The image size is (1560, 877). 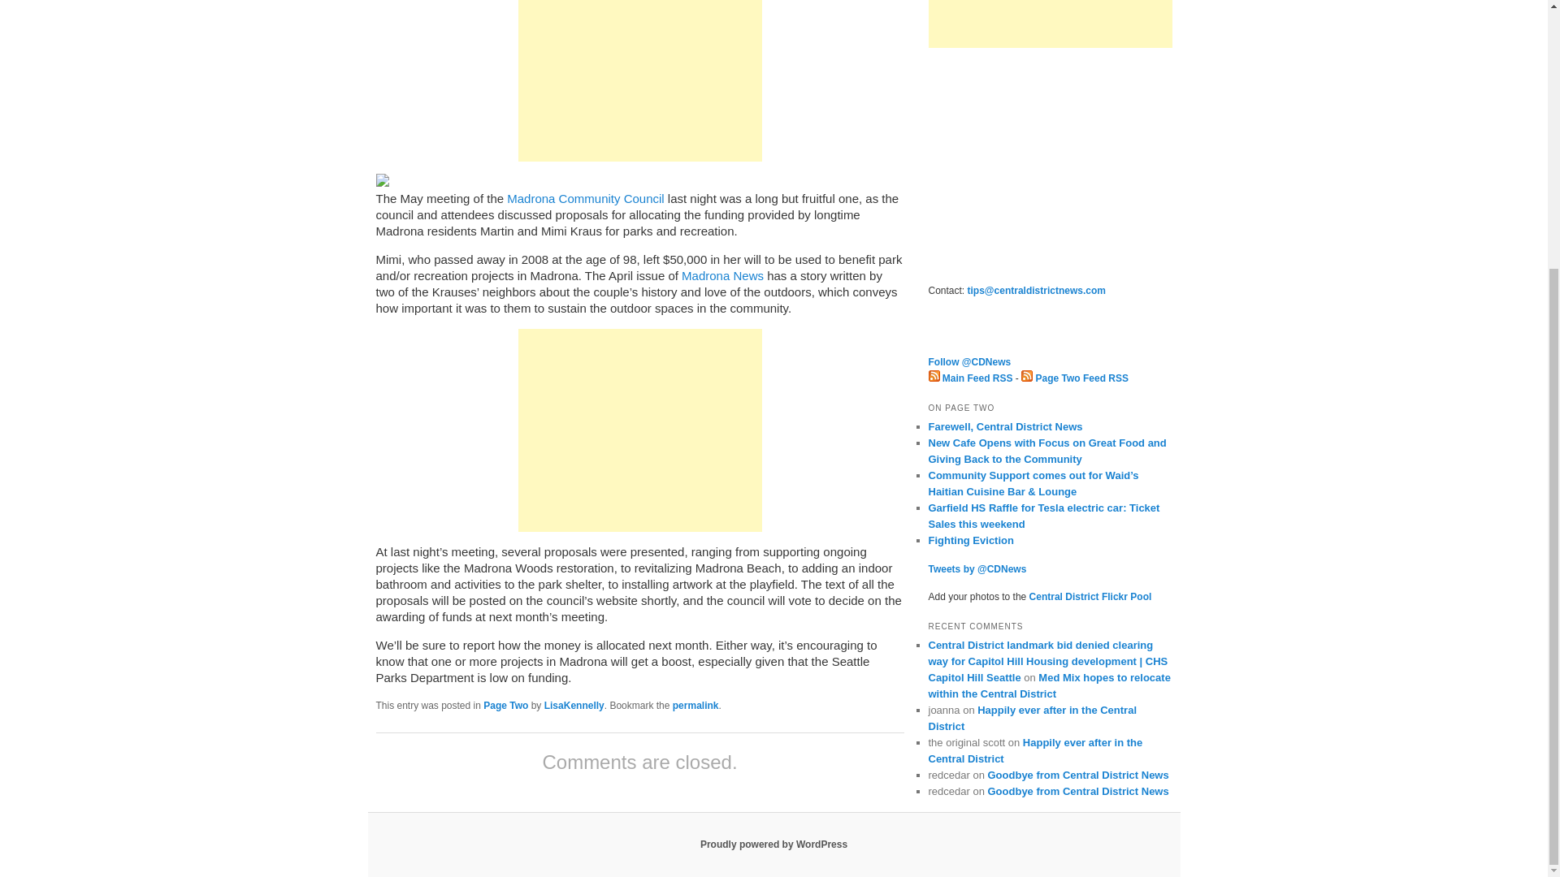 I want to click on Page Two, so click(x=505, y=705).